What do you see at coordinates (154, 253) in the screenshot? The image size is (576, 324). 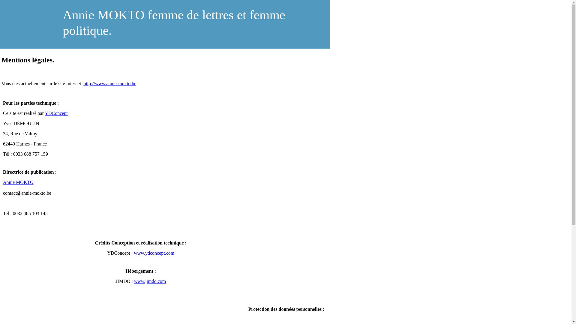 I see `www.ydconcept.com` at bounding box center [154, 253].